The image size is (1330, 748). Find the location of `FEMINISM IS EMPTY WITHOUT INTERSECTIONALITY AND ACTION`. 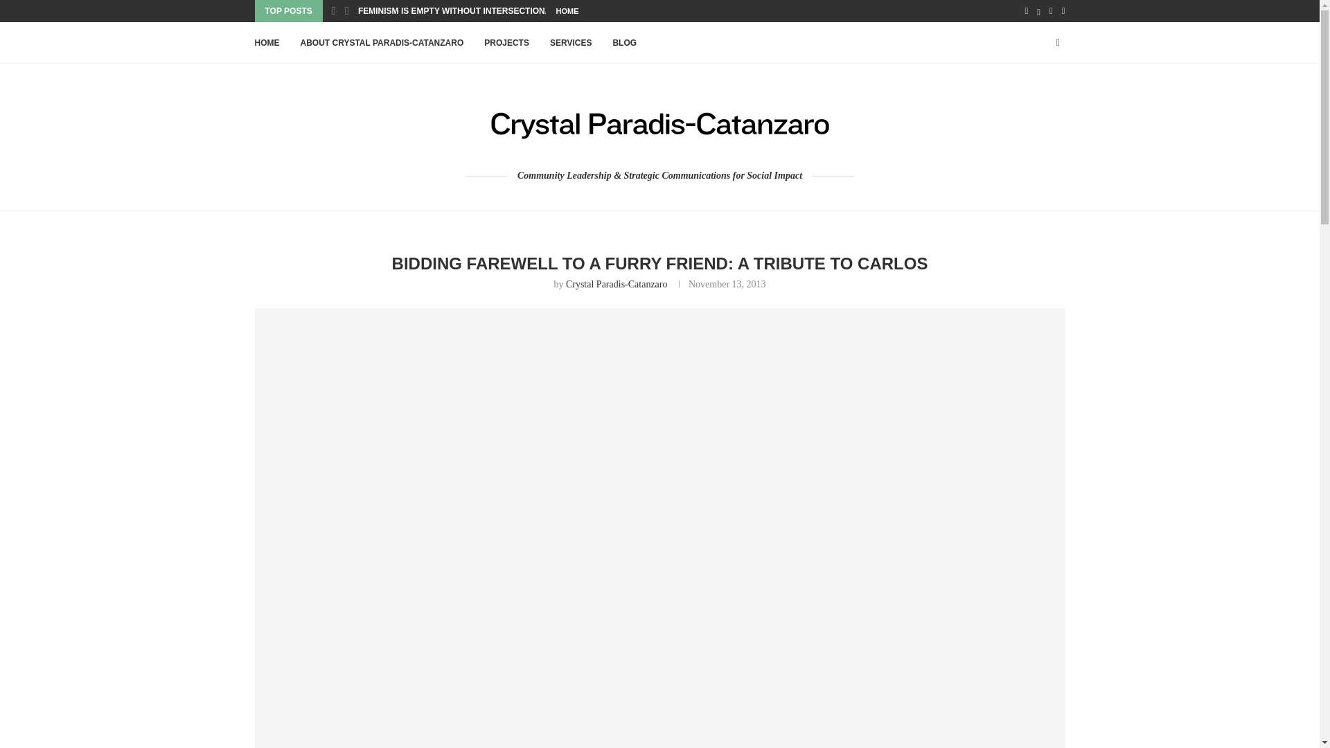

FEMINISM IS EMPTY WITHOUT INTERSECTIONALITY AND ACTION is located at coordinates (490, 11).